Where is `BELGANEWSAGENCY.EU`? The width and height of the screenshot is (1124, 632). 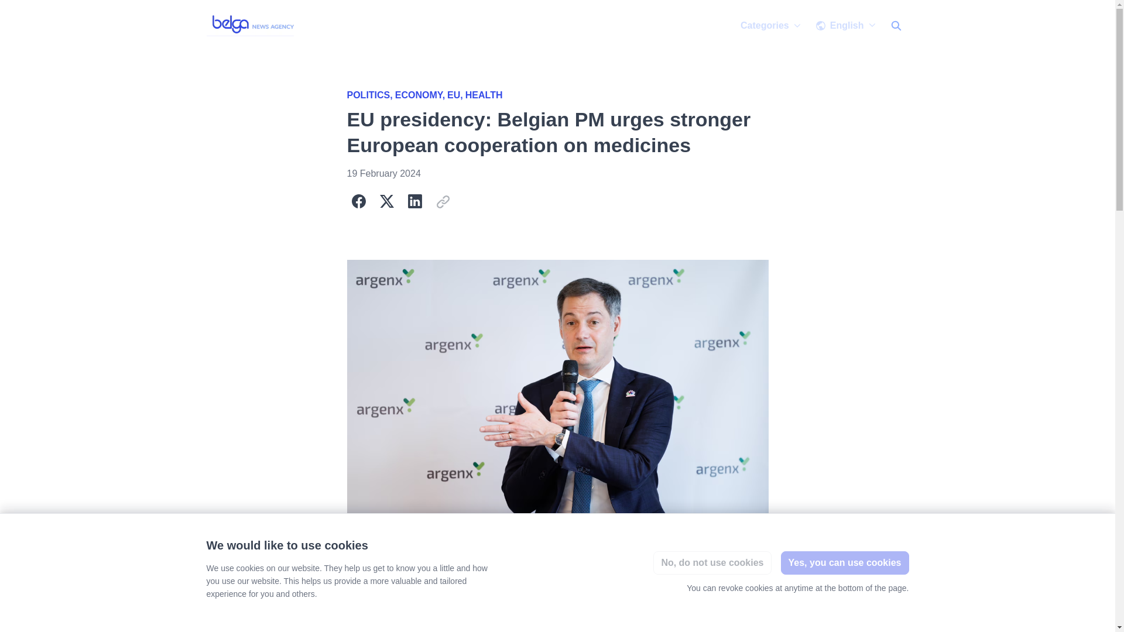 BELGANEWSAGENCY.EU is located at coordinates (252, 26).